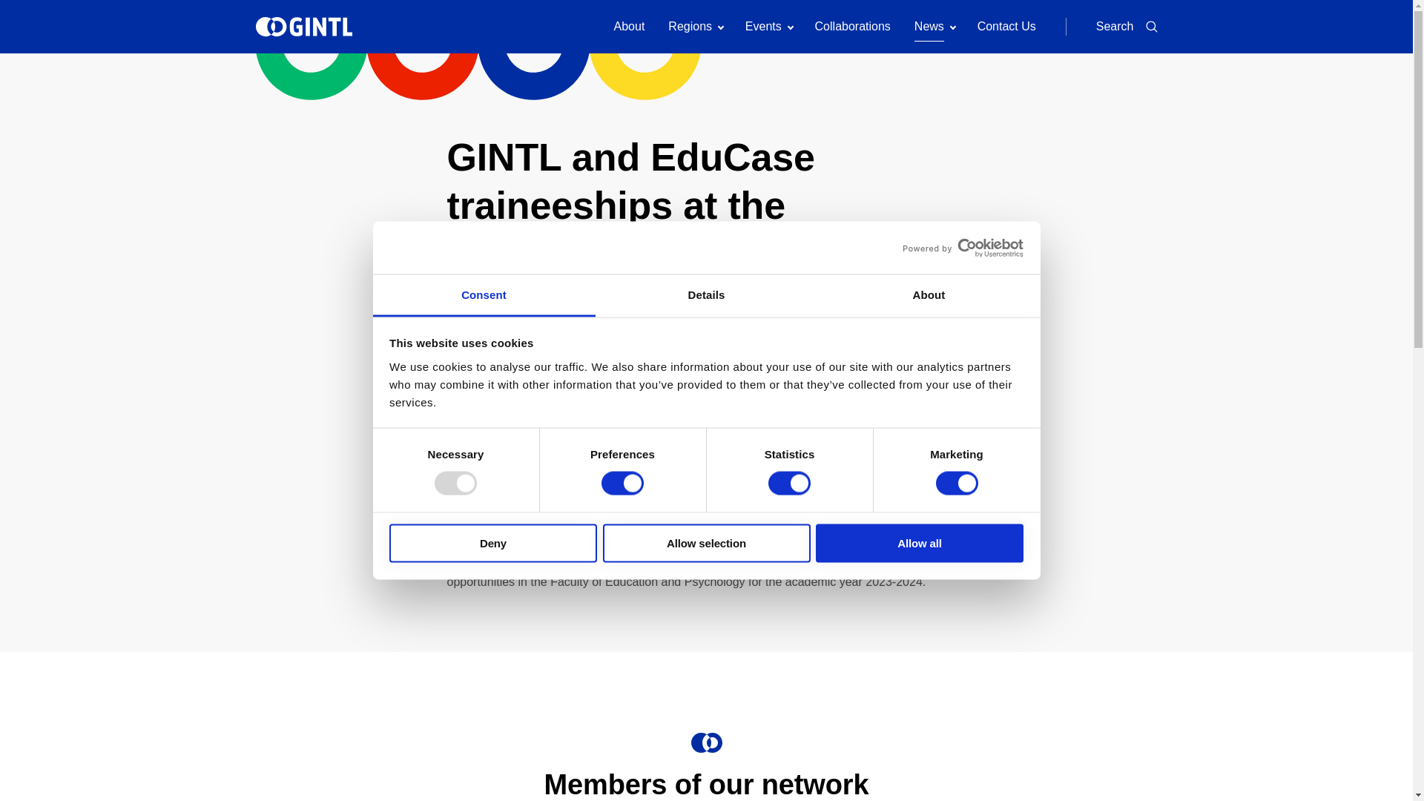  I want to click on About, so click(929, 295).